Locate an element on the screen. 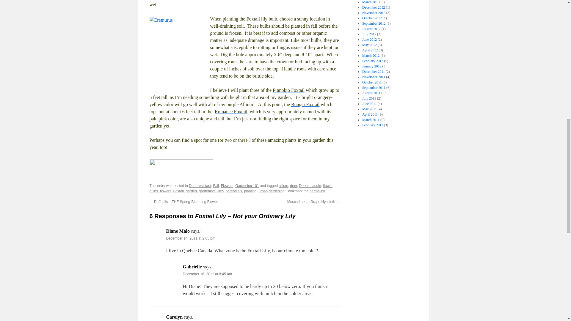  Bungei Foxtail is located at coordinates (305, 104).